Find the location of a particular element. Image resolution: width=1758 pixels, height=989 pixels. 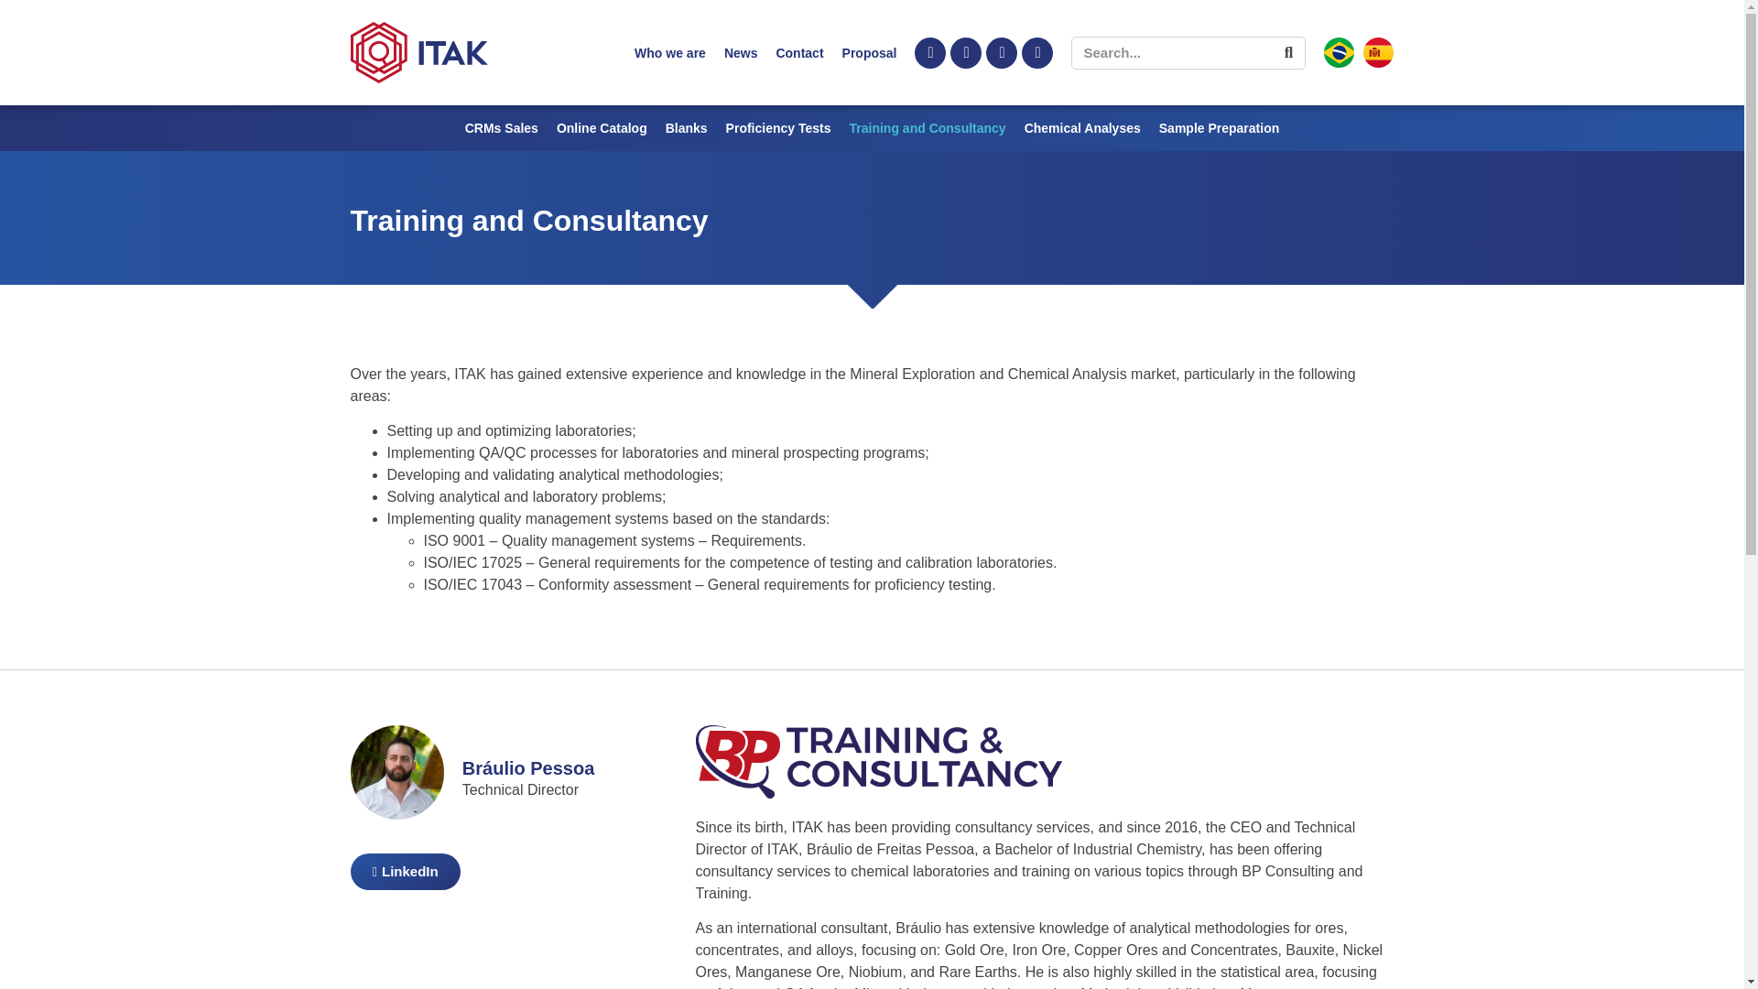

Training and Consultancy is located at coordinates (927, 128).